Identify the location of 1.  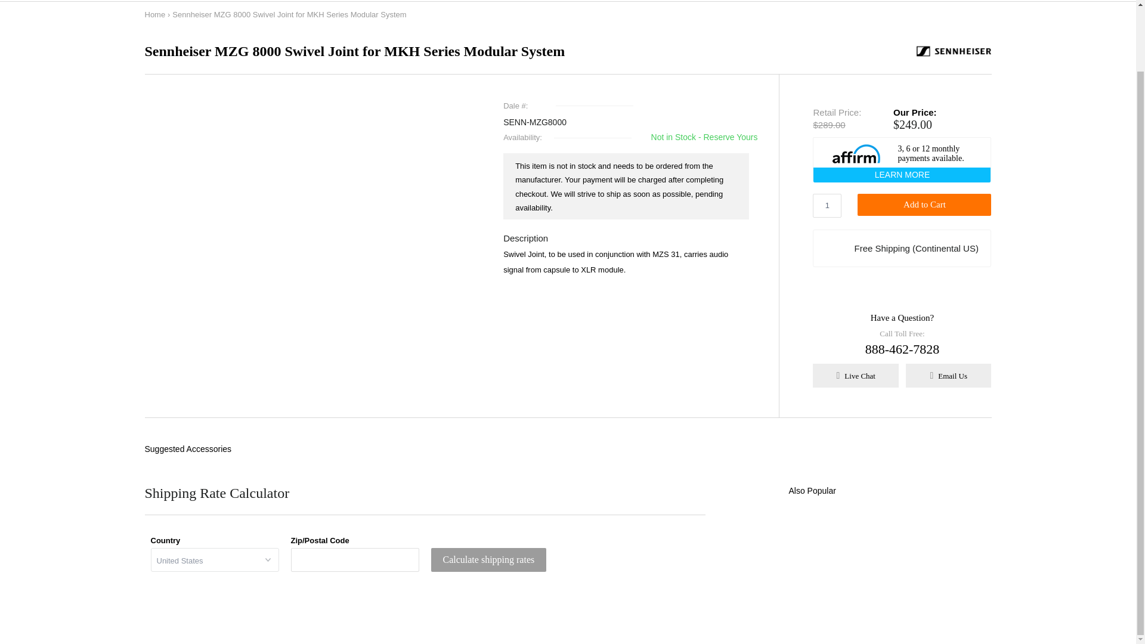
(827, 206).